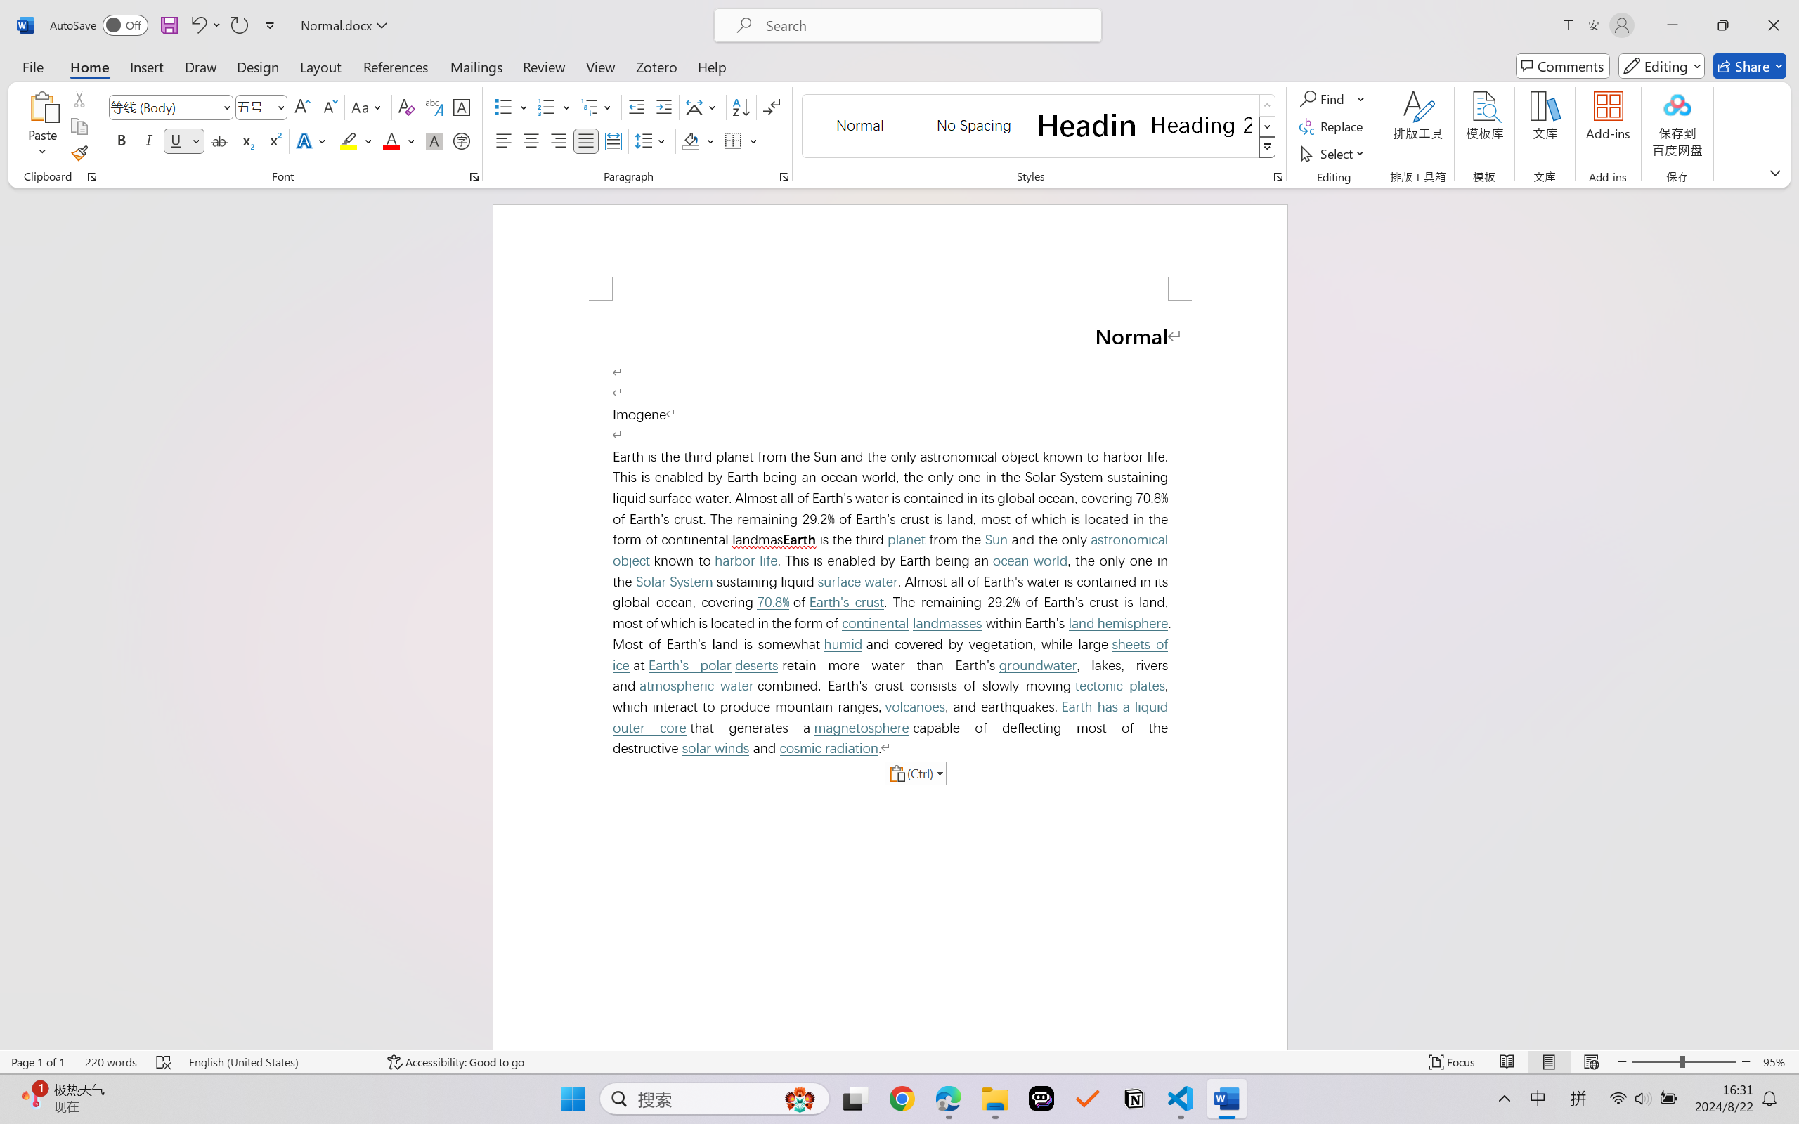 The height and width of the screenshot is (1124, 1799). What do you see at coordinates (79, 153) in the screenshot?
I see `Format Painter` at bounding box center [79, 153].